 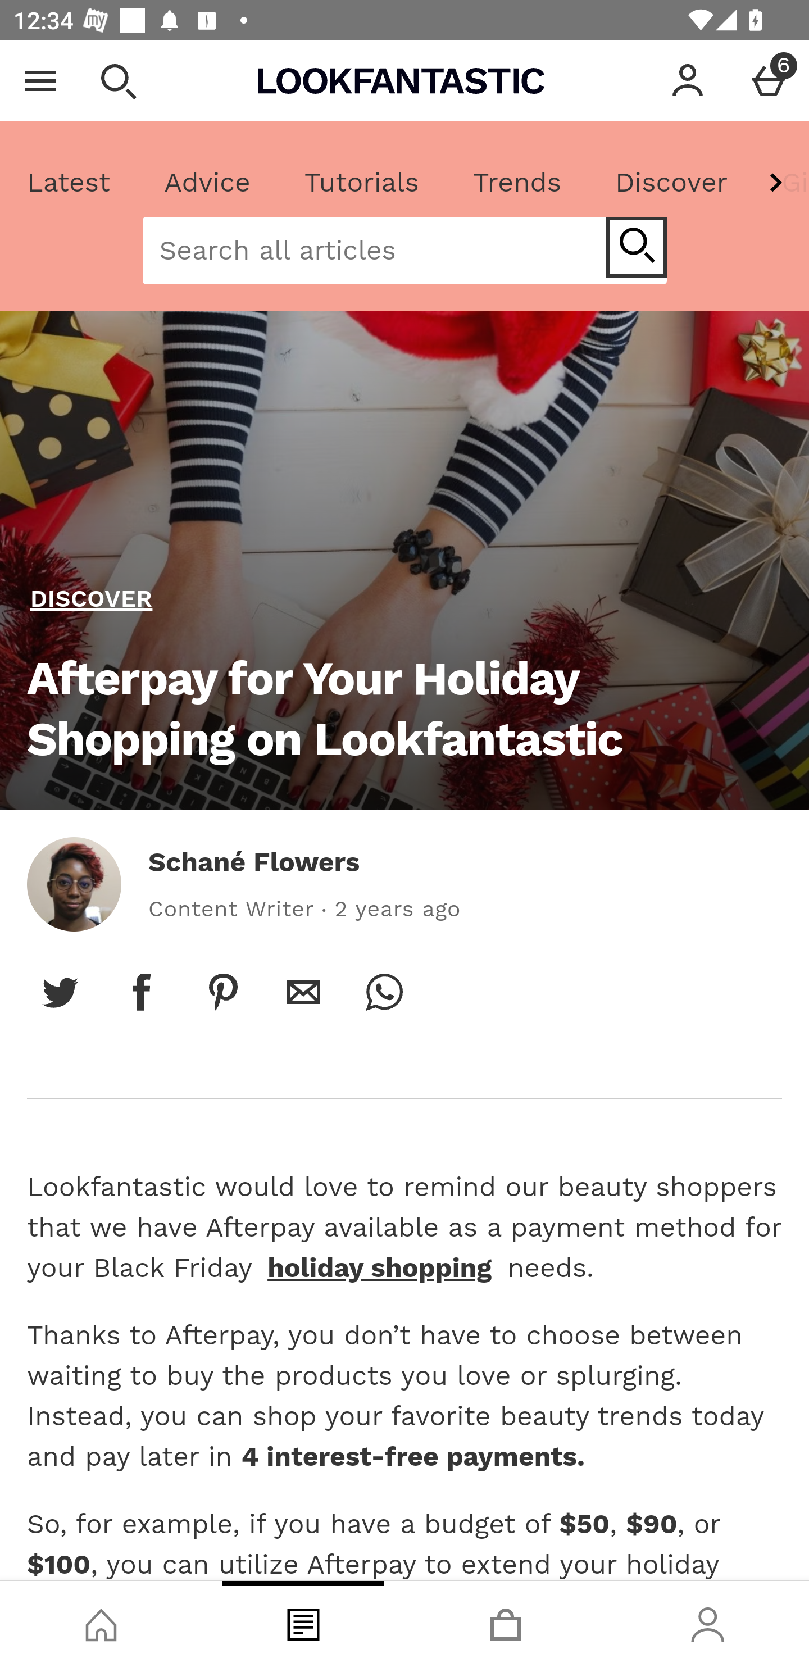 I want to click on Discover, so click(x=671, y=183).